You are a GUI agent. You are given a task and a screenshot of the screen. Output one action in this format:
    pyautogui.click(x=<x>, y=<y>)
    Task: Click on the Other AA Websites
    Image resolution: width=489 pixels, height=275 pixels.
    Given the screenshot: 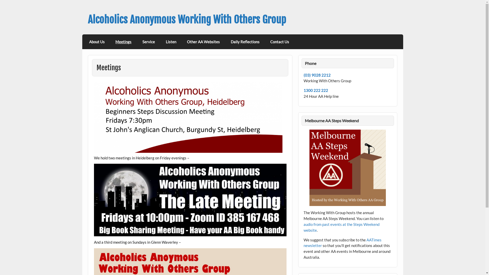 What is the action you would take?
    pyautogui.click(x=203, y=42)
    